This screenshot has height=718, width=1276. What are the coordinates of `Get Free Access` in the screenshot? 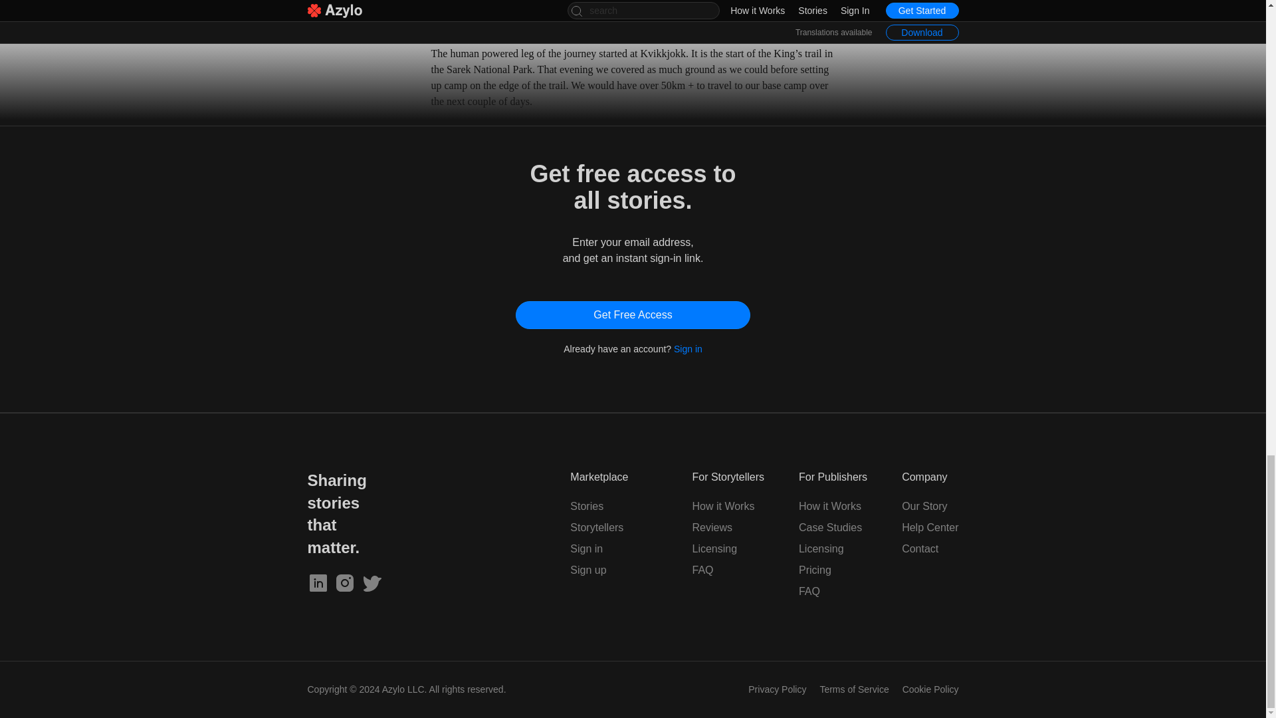 It's located at (633, 314).